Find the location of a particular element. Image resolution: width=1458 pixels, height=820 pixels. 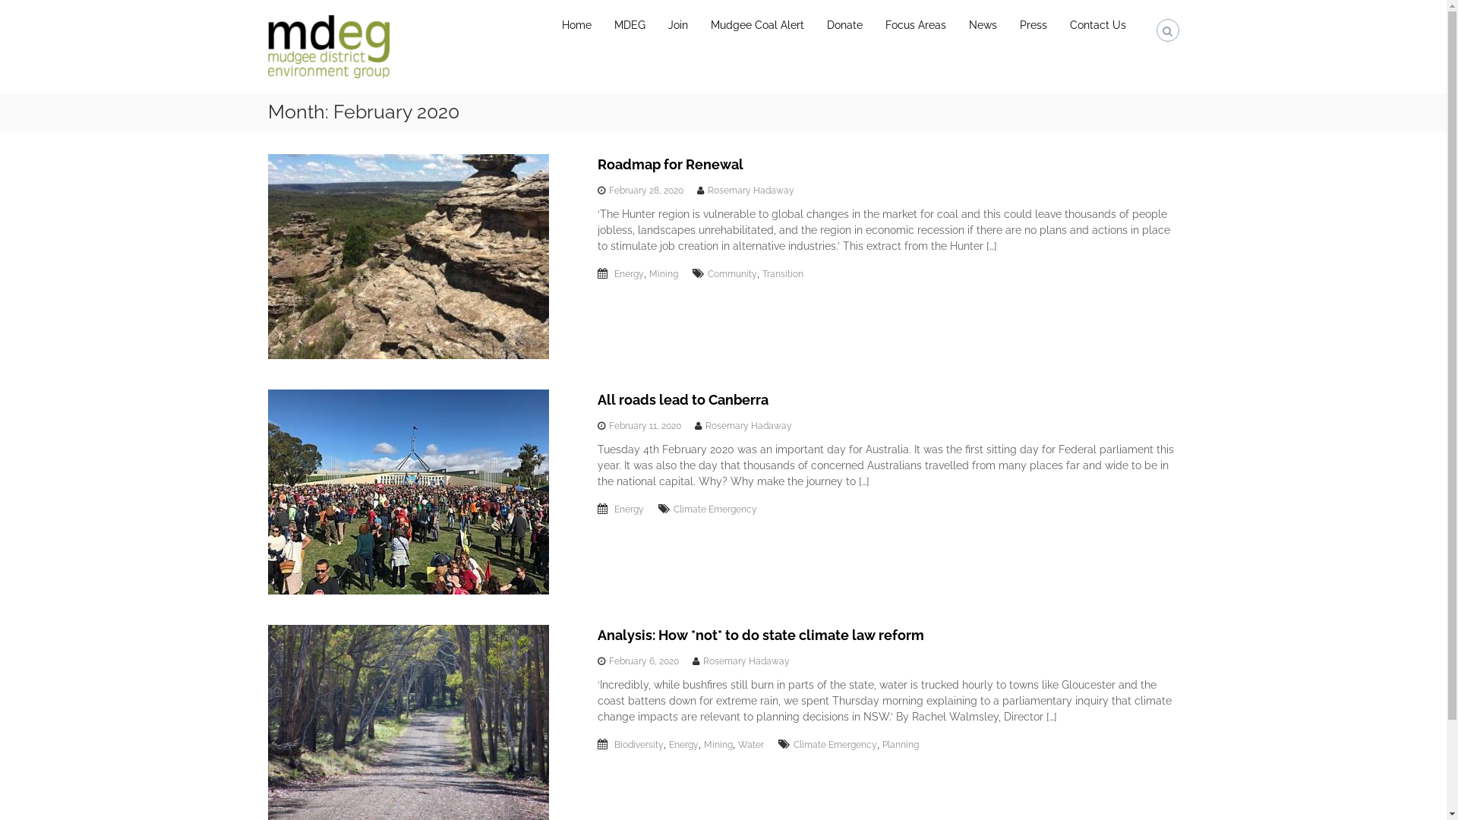

News is located at coordinates (983, 25).